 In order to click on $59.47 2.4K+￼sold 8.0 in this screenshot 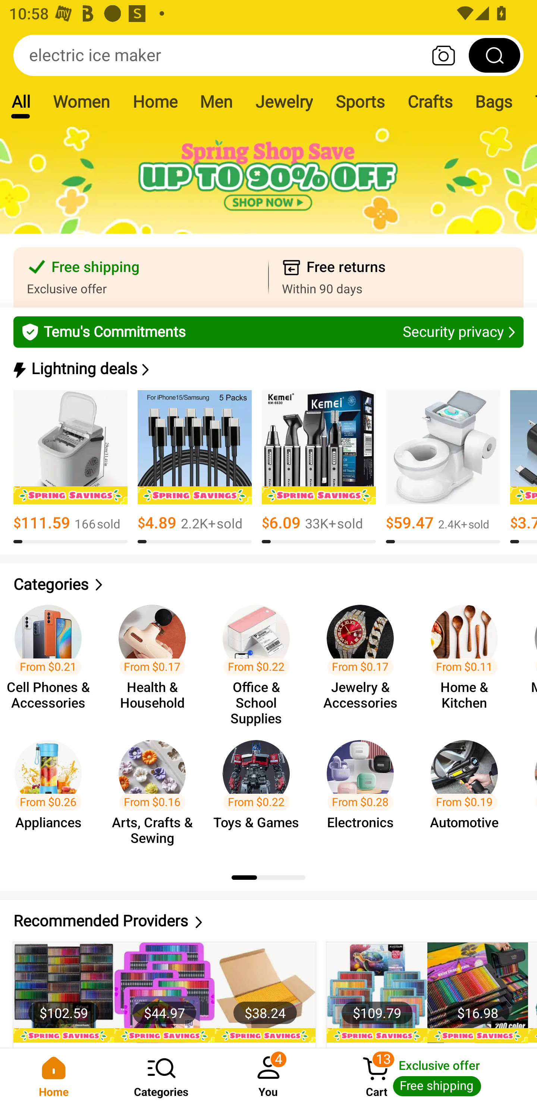, I will do `click(443, 467)`.